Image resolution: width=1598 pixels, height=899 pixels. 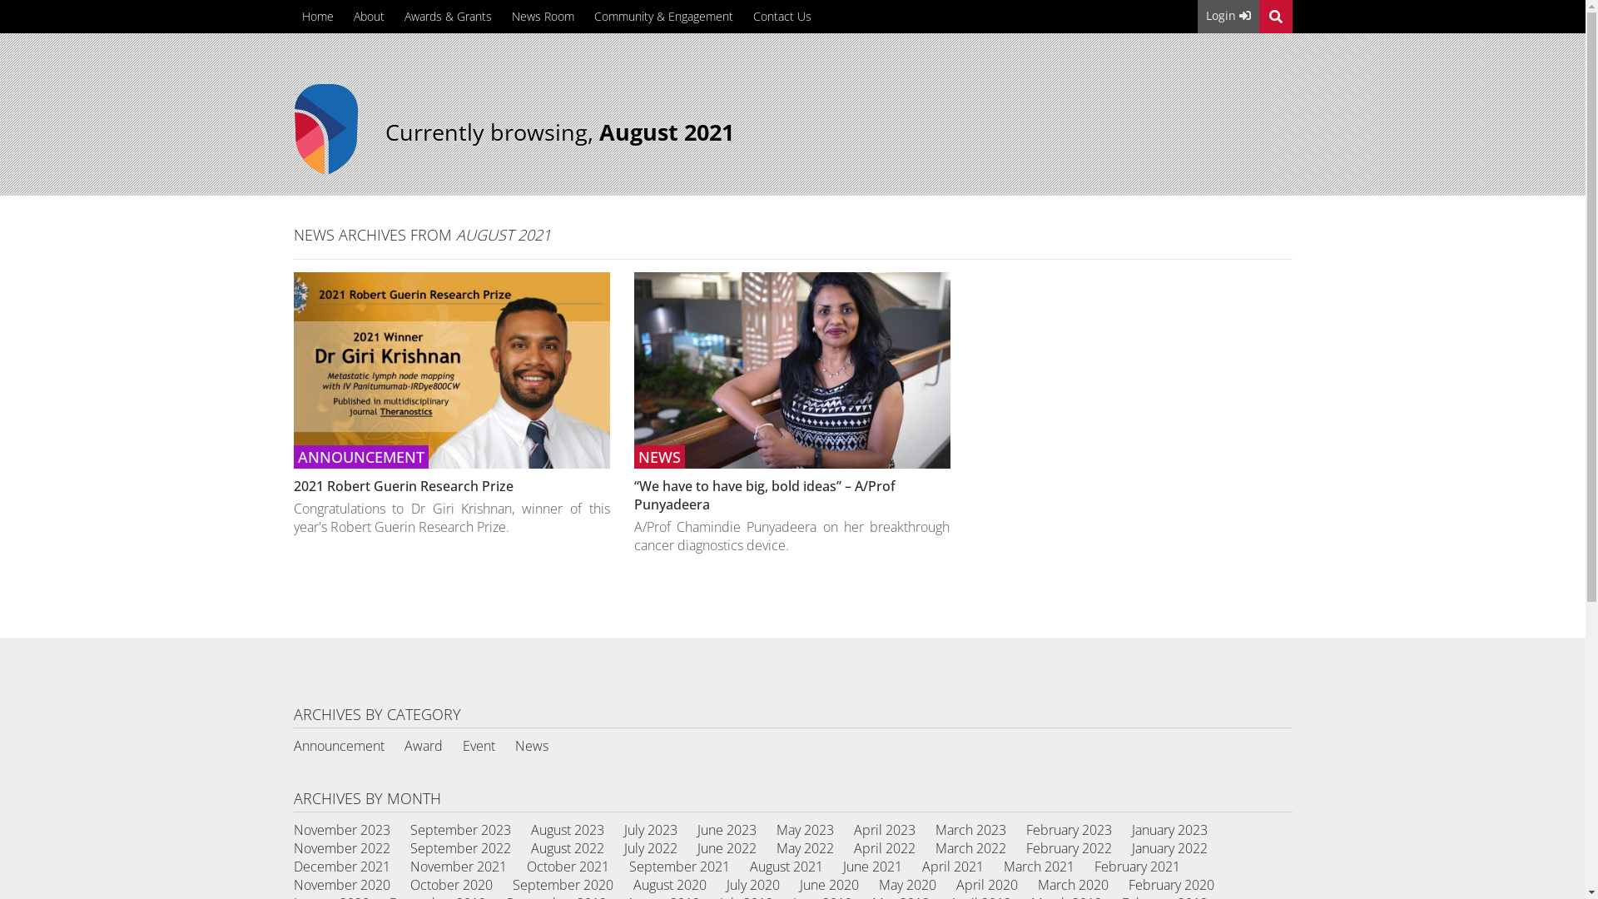 I want to click on July 2023, so click(x=651, y=830).